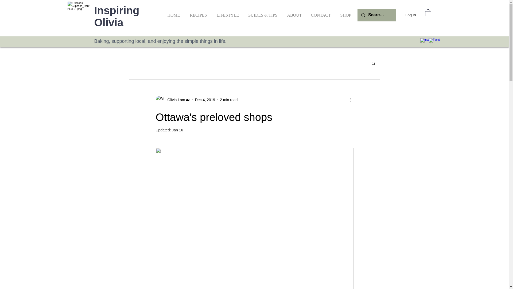 Image resolution: width=513 pixels, height=289 pixels. I want to click on Jan 16, so click(177, 130).